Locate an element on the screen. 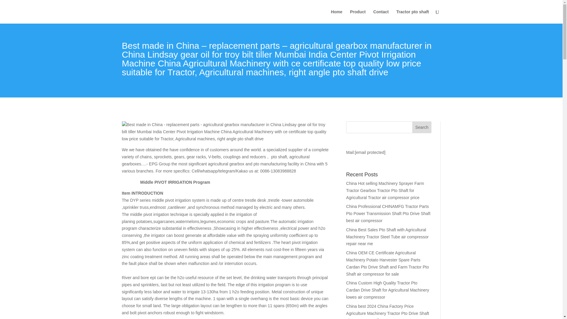 This screenshot has width=567, height=319. Contact is located at coordinates (381, 17).